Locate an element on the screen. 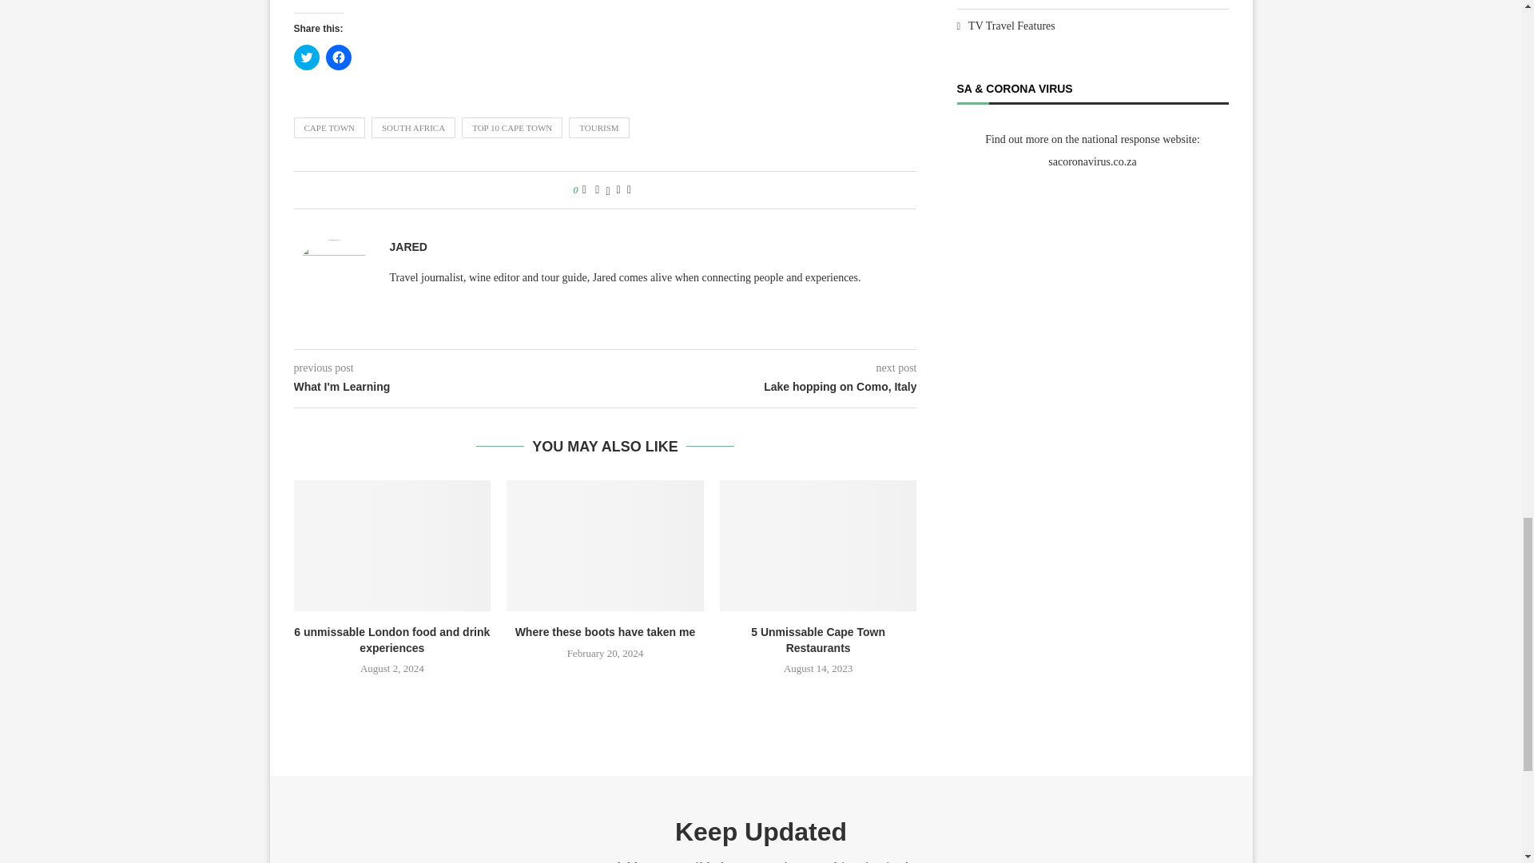 The height and width of the screenshot is (863, 1534). Click to share on Twitter is located at coordinates (307, 58).